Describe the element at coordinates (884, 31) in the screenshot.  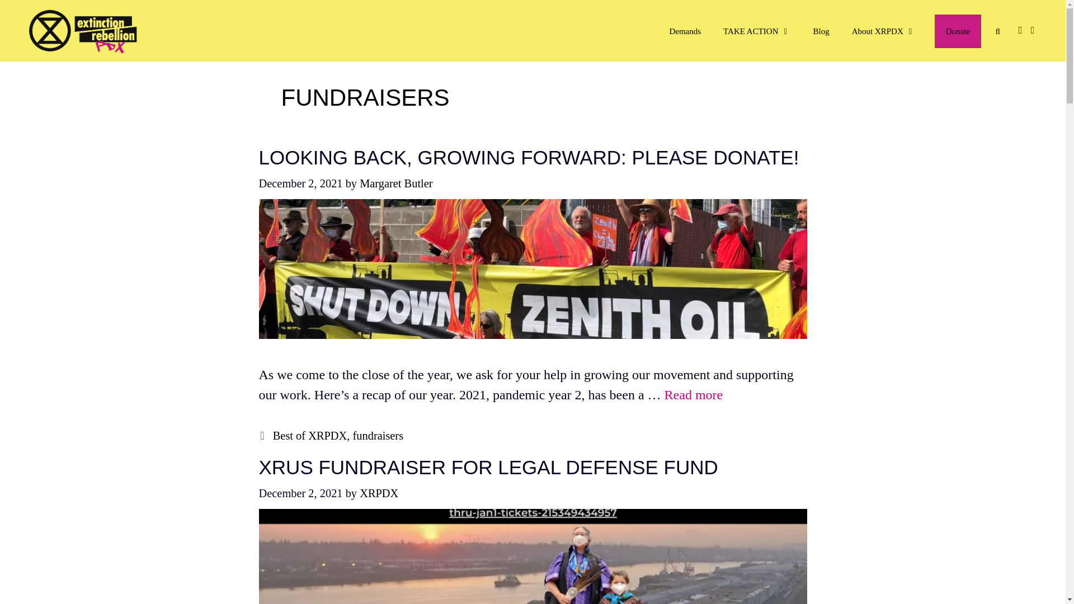
I see `About XRPDX` at that location.